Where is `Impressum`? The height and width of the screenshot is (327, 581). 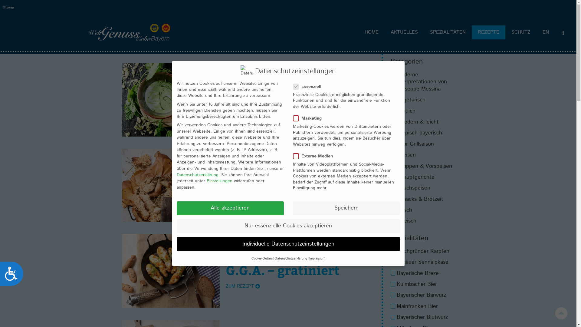 Impressum is located at coordinates (317, 259).